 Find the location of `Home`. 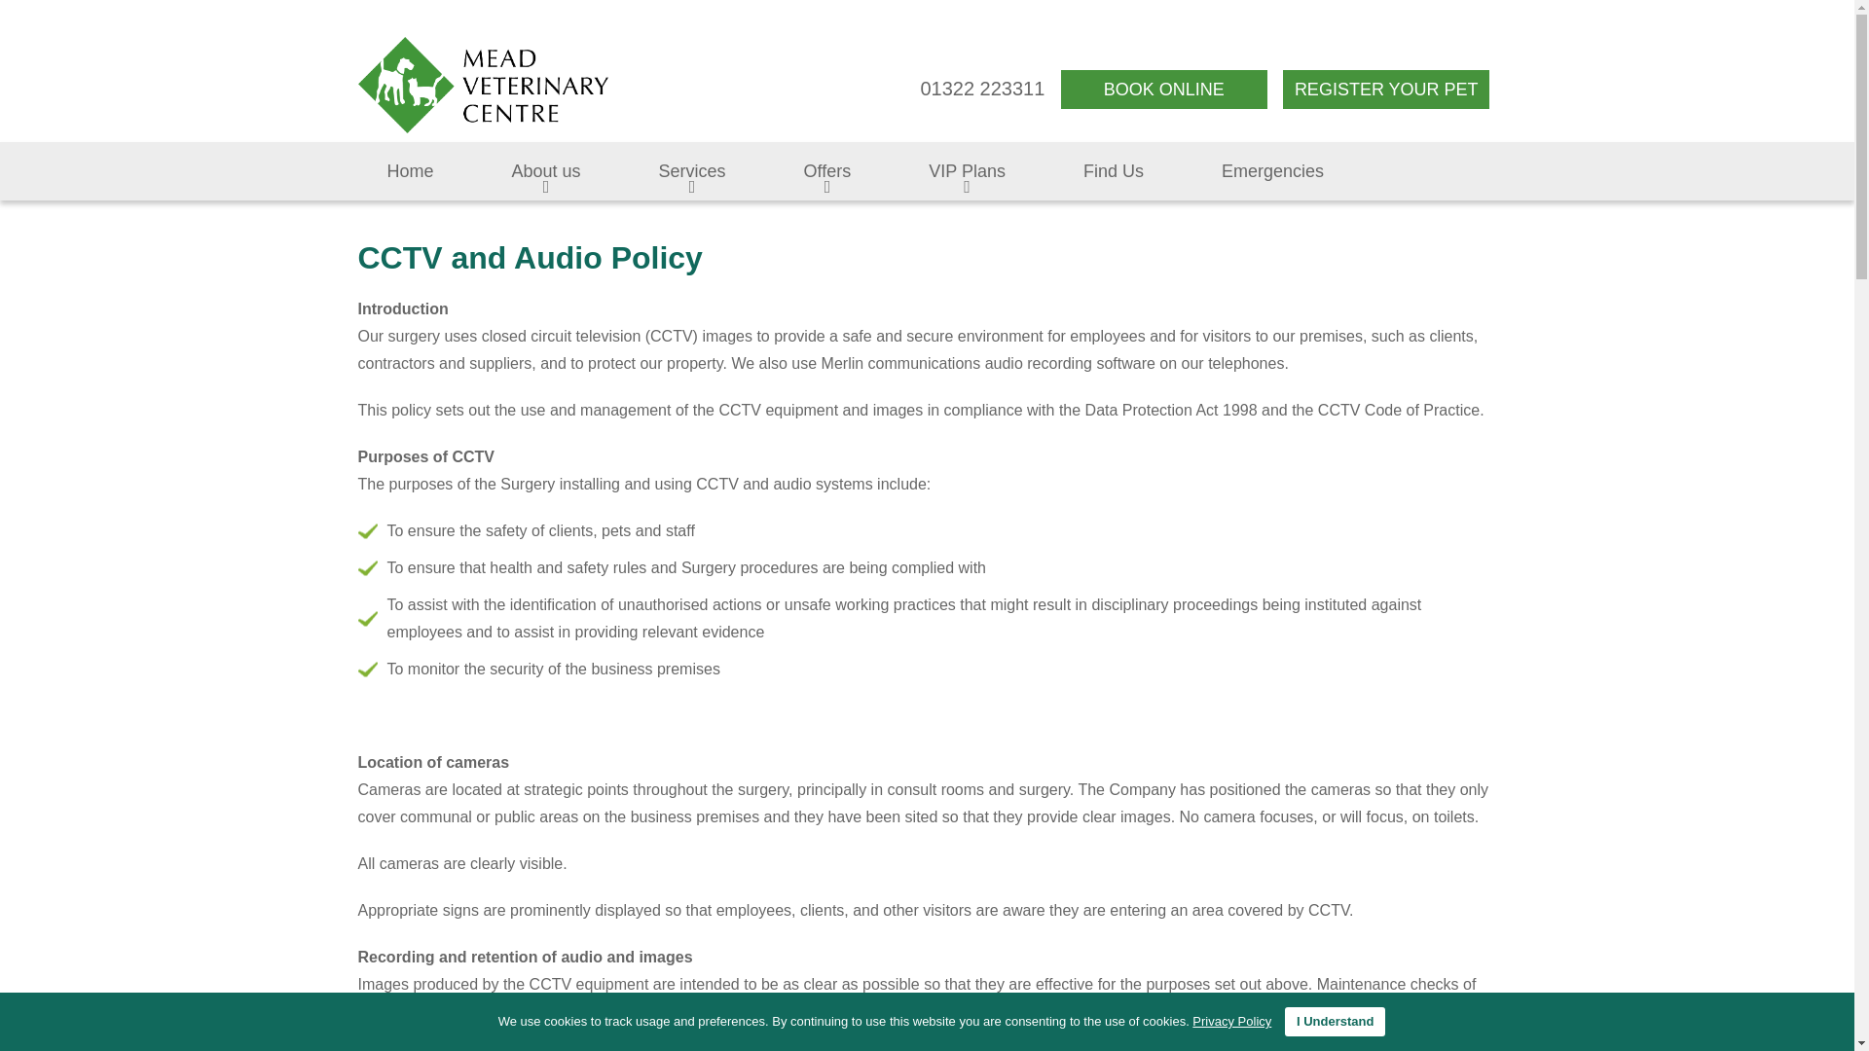

Home is located at coordinates (411, 171).